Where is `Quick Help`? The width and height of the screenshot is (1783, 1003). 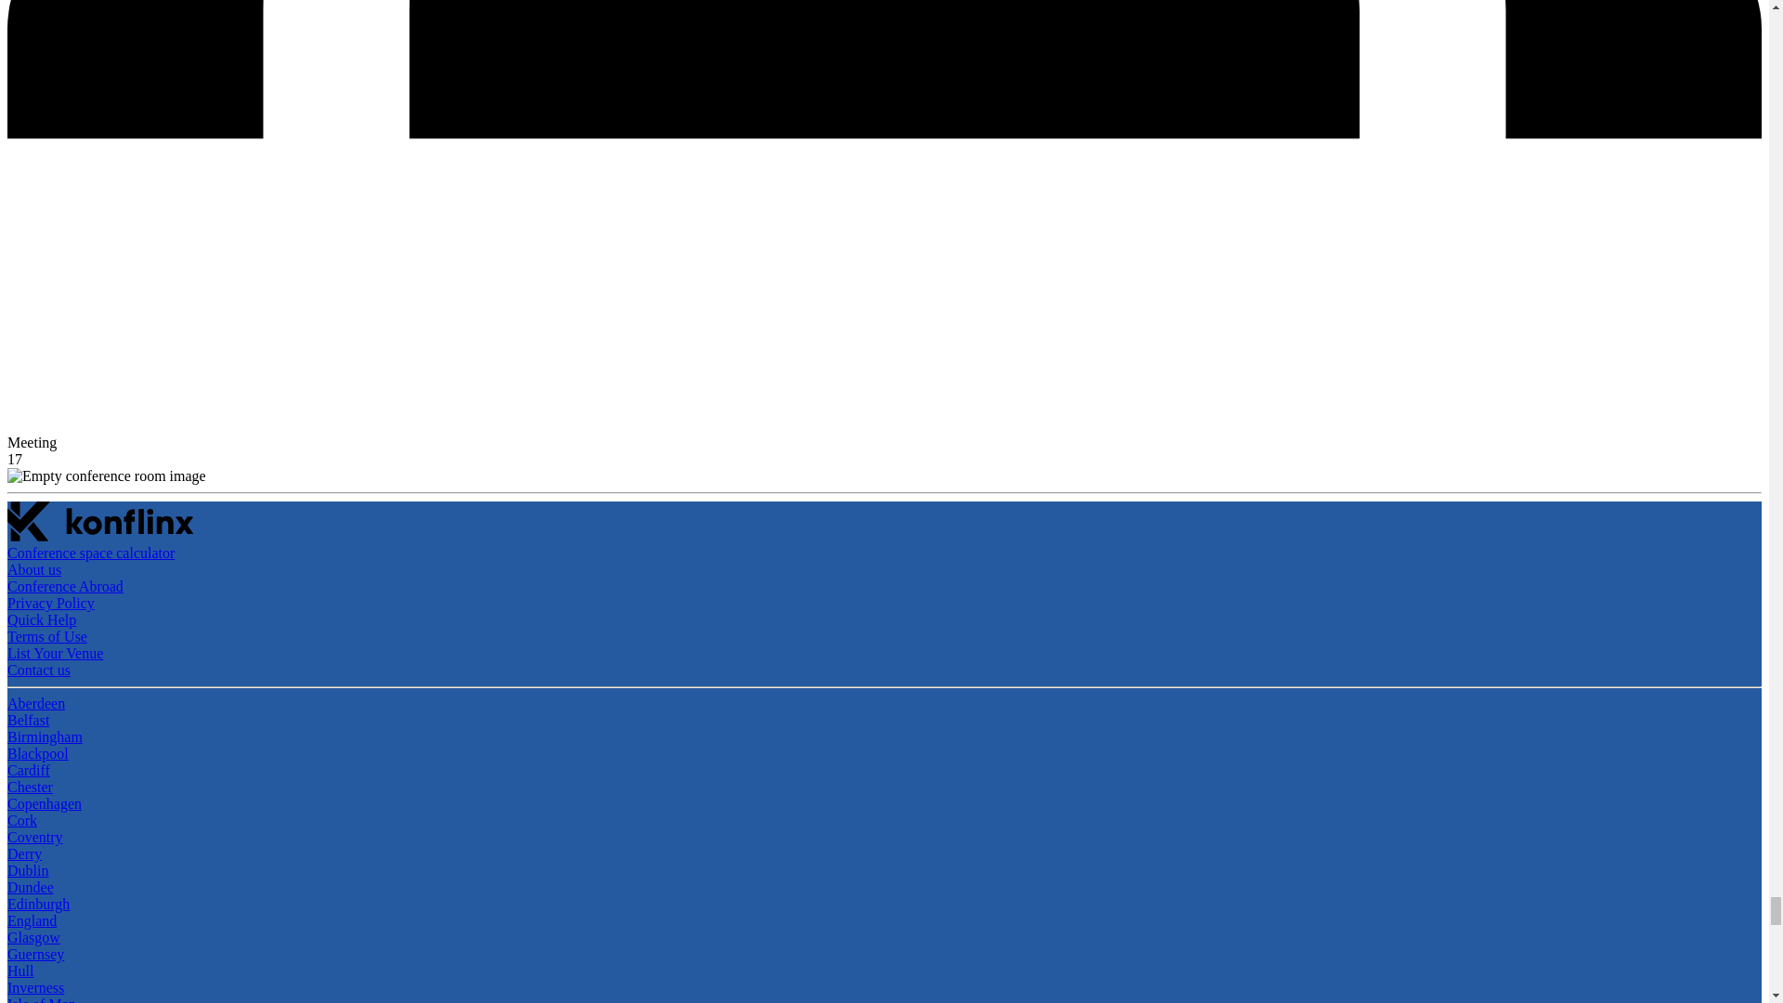 Quick Help is located at coordinates (41, 619).